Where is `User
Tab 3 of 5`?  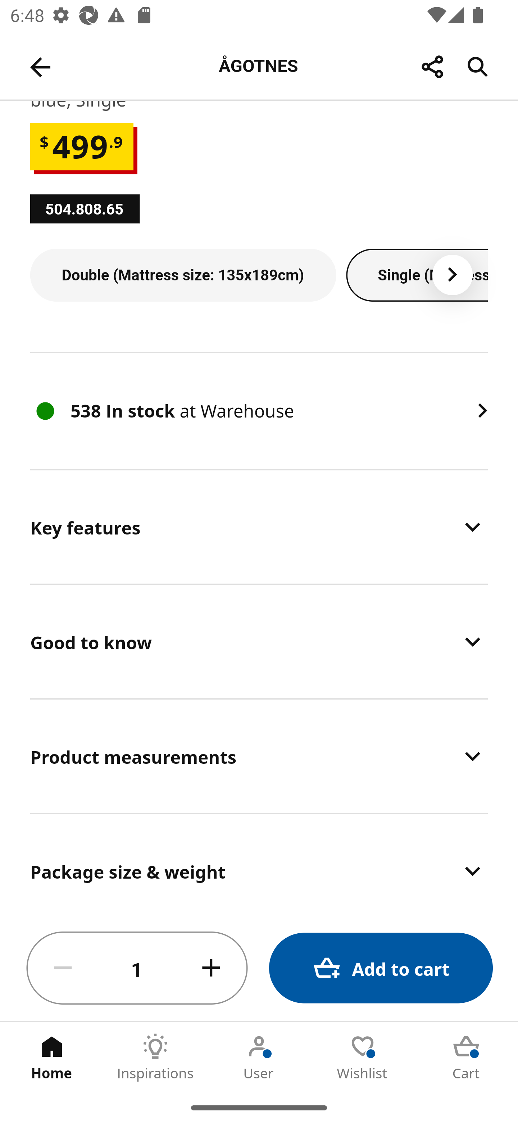
User
Tab 3 of 5 is located at coordinates (259, 1057).